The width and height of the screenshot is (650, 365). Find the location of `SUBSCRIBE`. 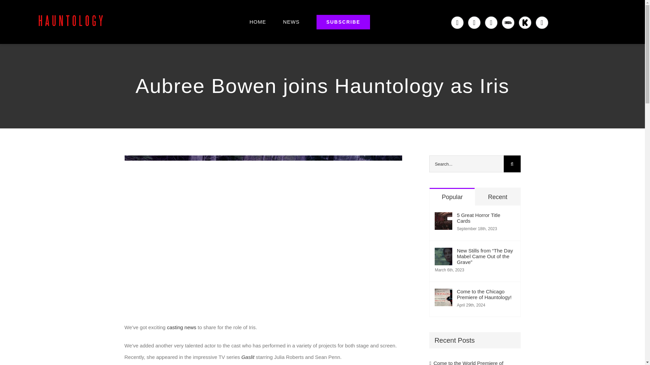

SUBSCRIBE is located at coordinates (343, 22).